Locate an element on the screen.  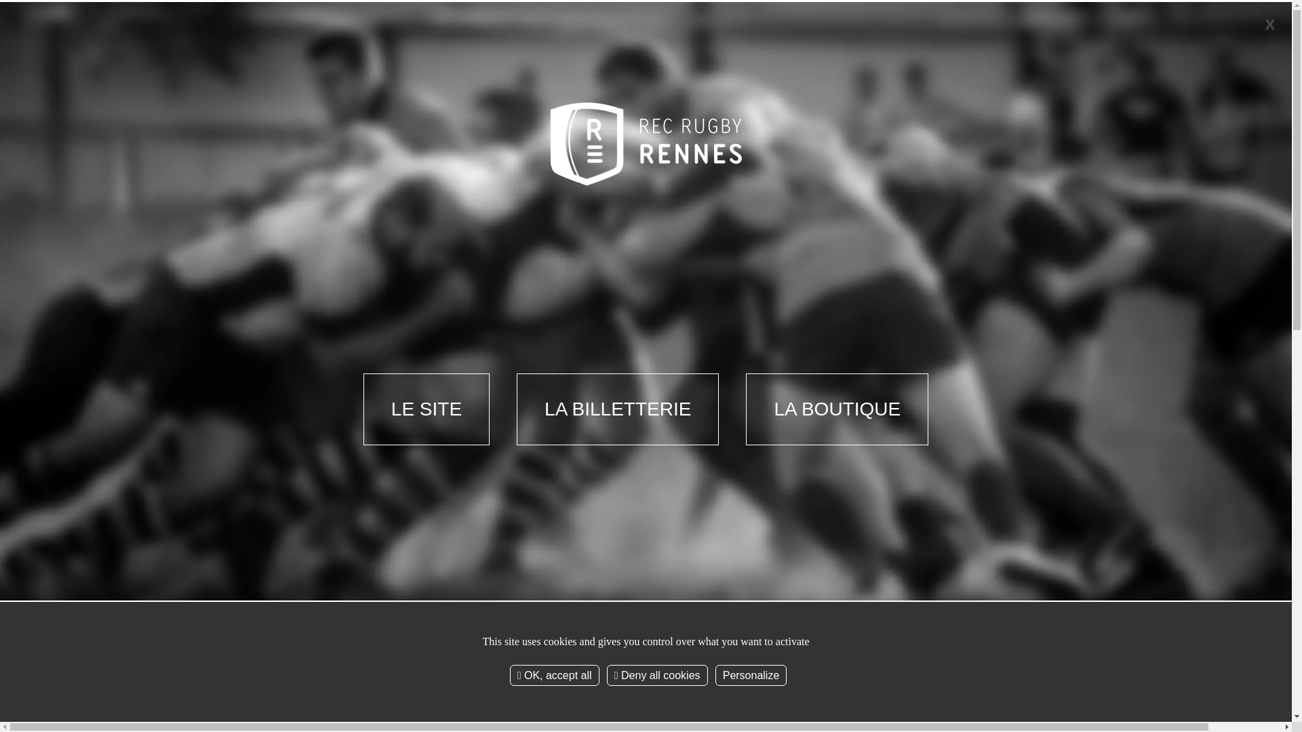
Nationale 2 is located at coordinates (445, 144).